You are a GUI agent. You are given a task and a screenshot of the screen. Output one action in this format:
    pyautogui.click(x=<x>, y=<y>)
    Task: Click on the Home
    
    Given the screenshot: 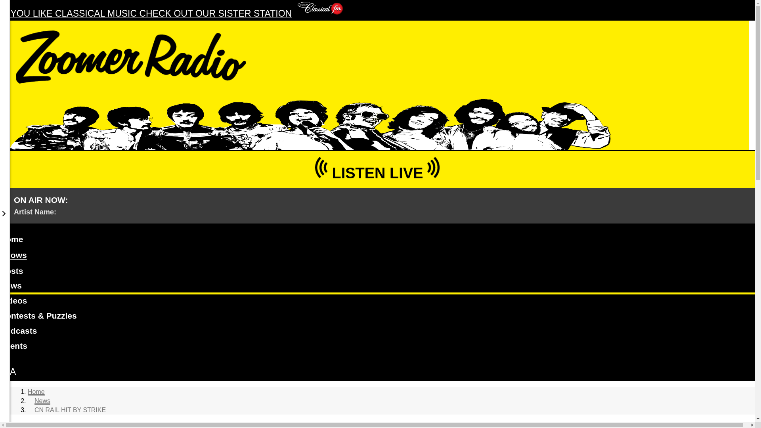 What is the action you would take?
    pyautogui.click(x=377, y=240)
    